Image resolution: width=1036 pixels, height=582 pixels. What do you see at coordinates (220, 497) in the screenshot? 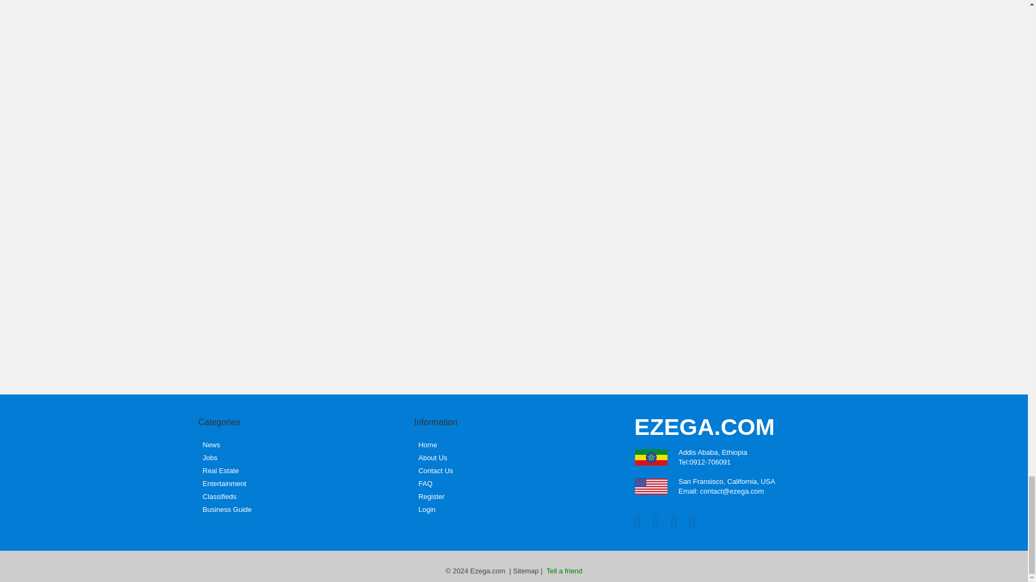
I see `Classifieds` at bounding box center [220, 497].